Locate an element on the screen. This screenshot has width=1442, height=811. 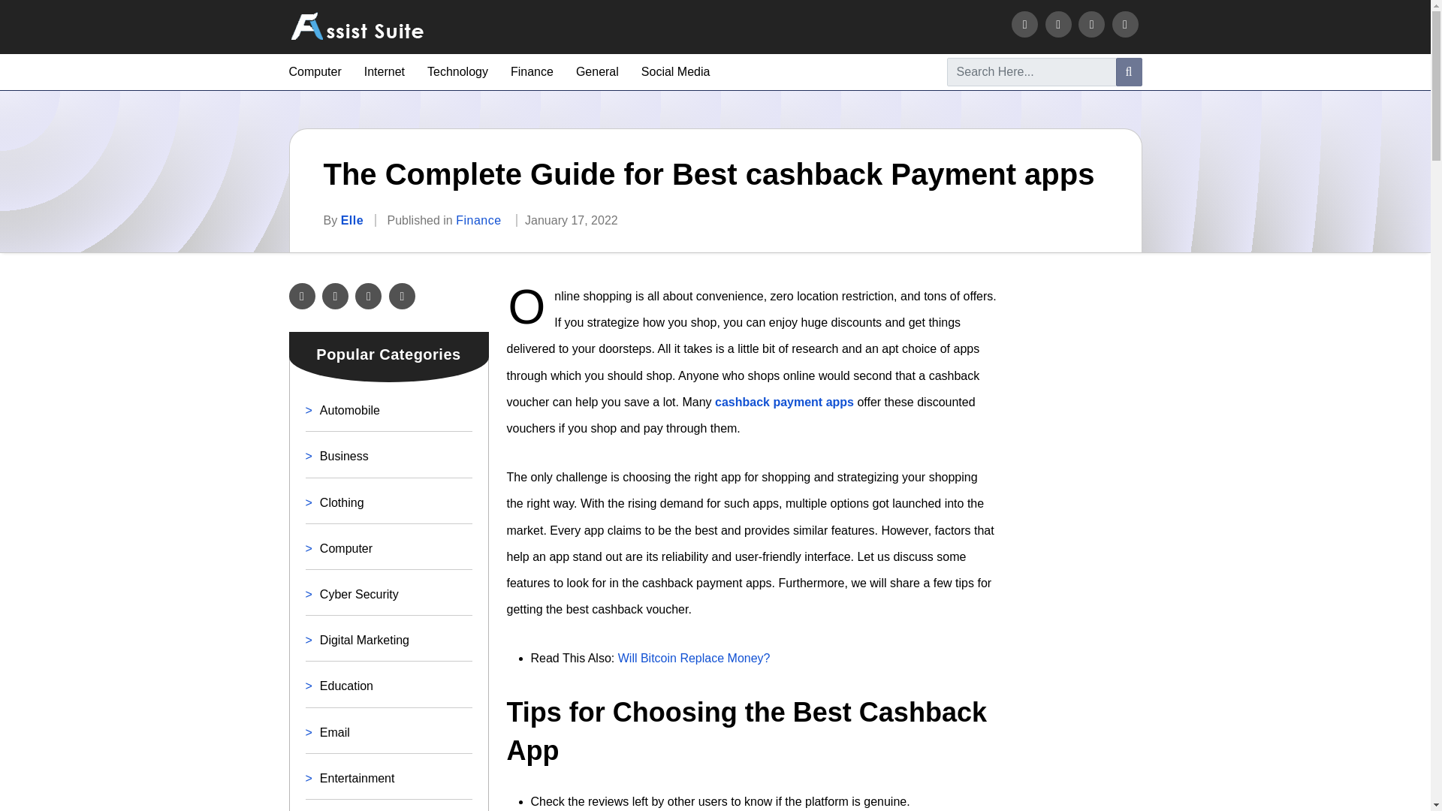
Computer is located at coordinates (345, 548).